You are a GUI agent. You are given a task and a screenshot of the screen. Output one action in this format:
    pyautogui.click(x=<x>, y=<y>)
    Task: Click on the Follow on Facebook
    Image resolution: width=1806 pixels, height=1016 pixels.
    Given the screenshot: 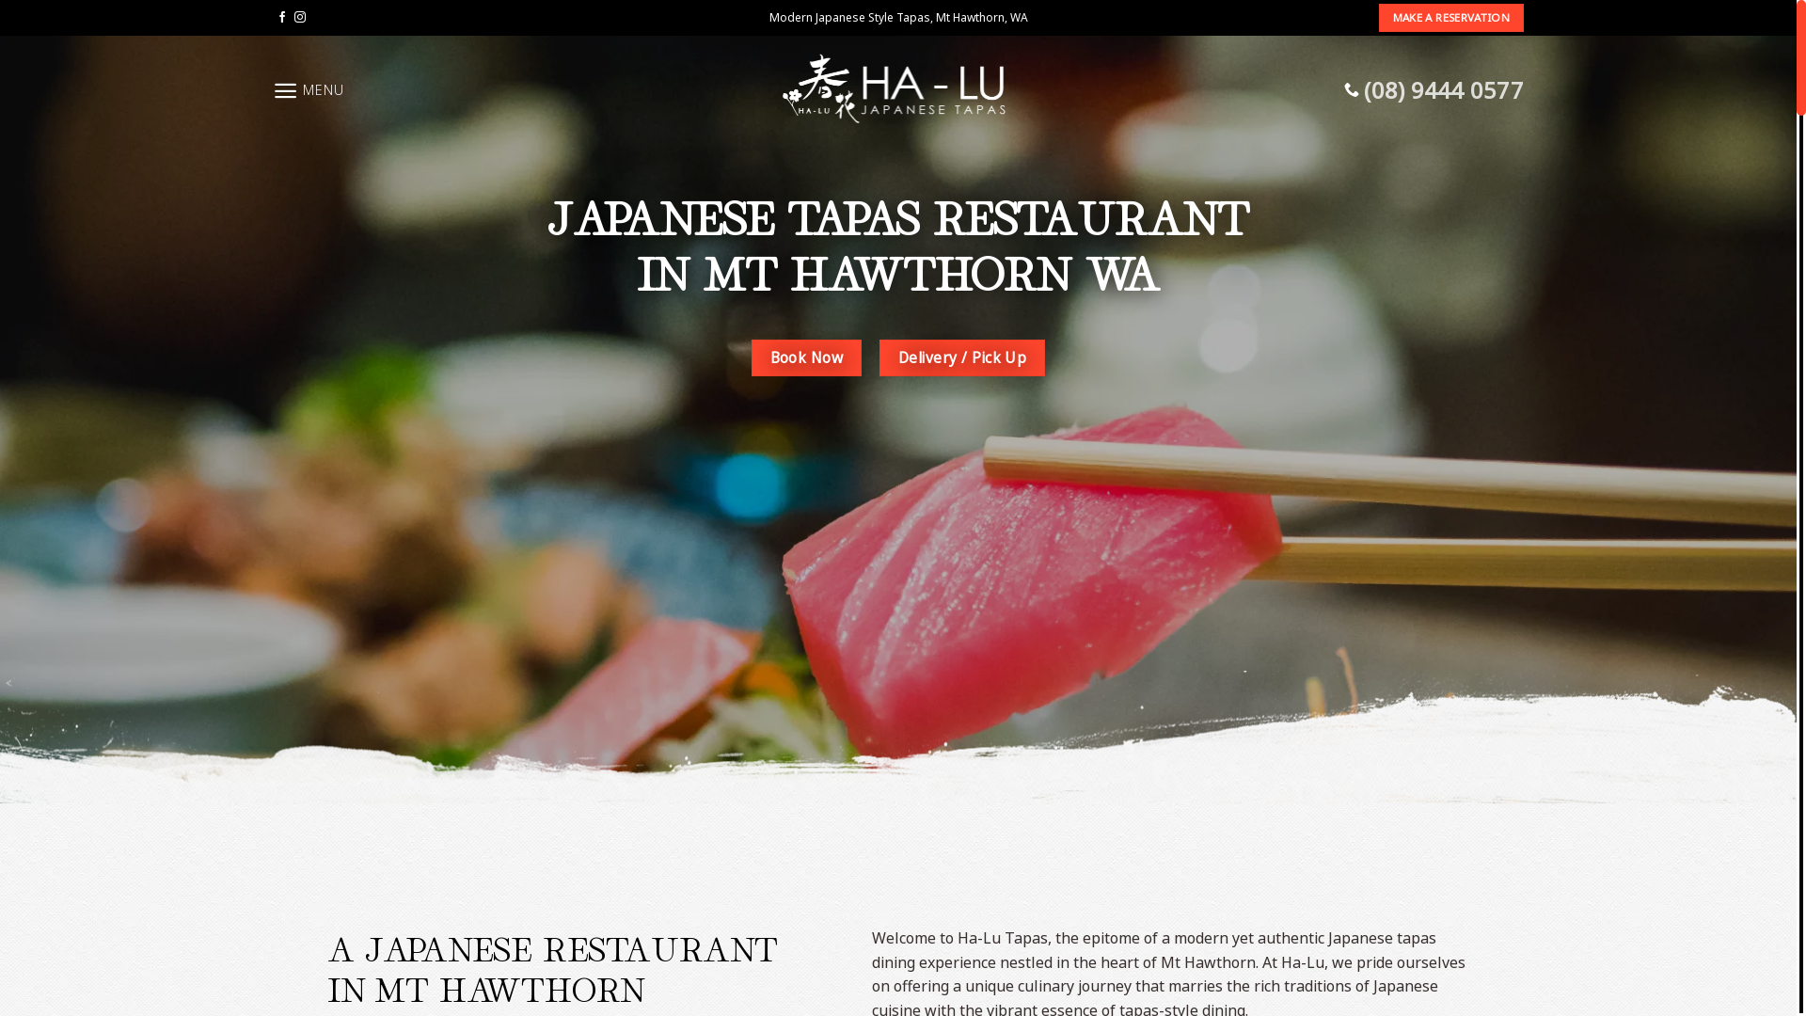 What is the action you would take?
    pyautogui.click(x=282, y=18)
    